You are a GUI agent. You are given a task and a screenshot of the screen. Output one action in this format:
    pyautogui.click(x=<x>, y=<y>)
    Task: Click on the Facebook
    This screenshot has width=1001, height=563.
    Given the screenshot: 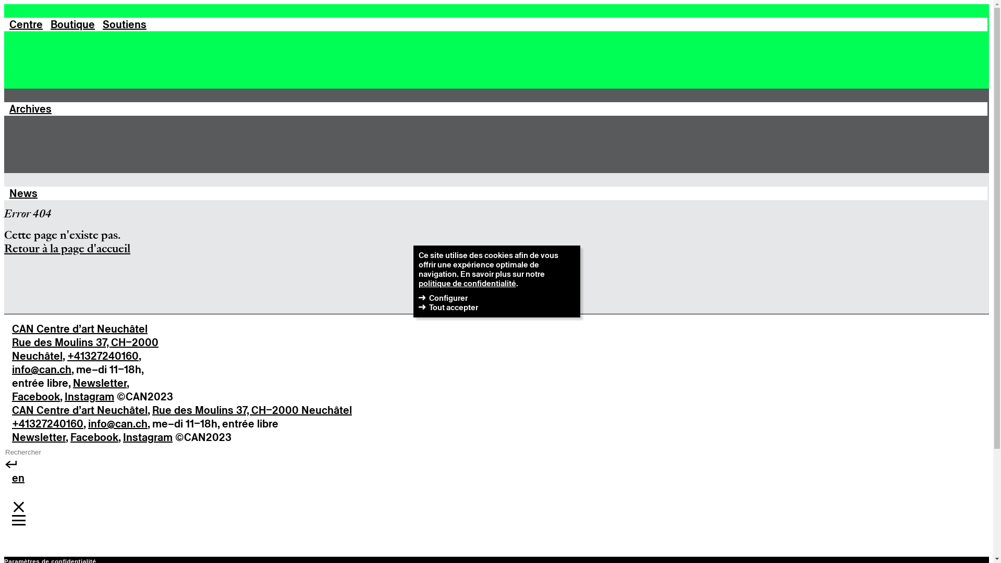 What is the action you would take?
    pyautogui.click(x=36, y=397)
    